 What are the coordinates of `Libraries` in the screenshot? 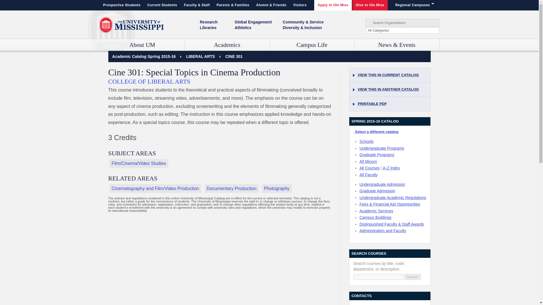 It's located at (216, 28).